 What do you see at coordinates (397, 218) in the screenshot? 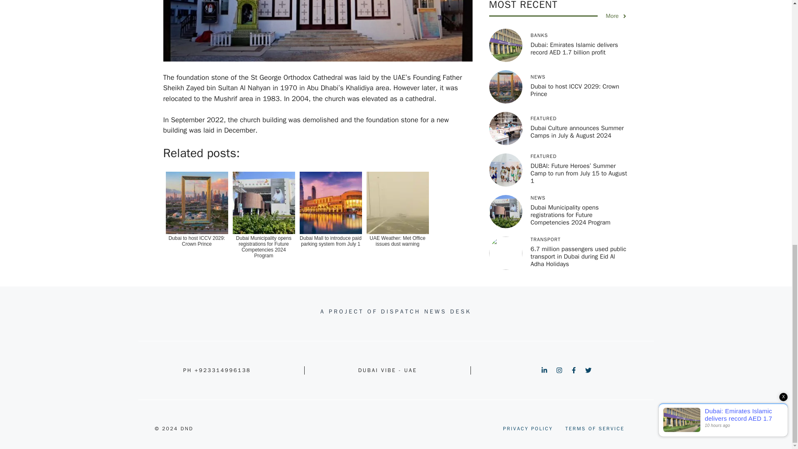
I see `UAE Weather: Met Office issues dust warning` at bounding box center [397, 218].